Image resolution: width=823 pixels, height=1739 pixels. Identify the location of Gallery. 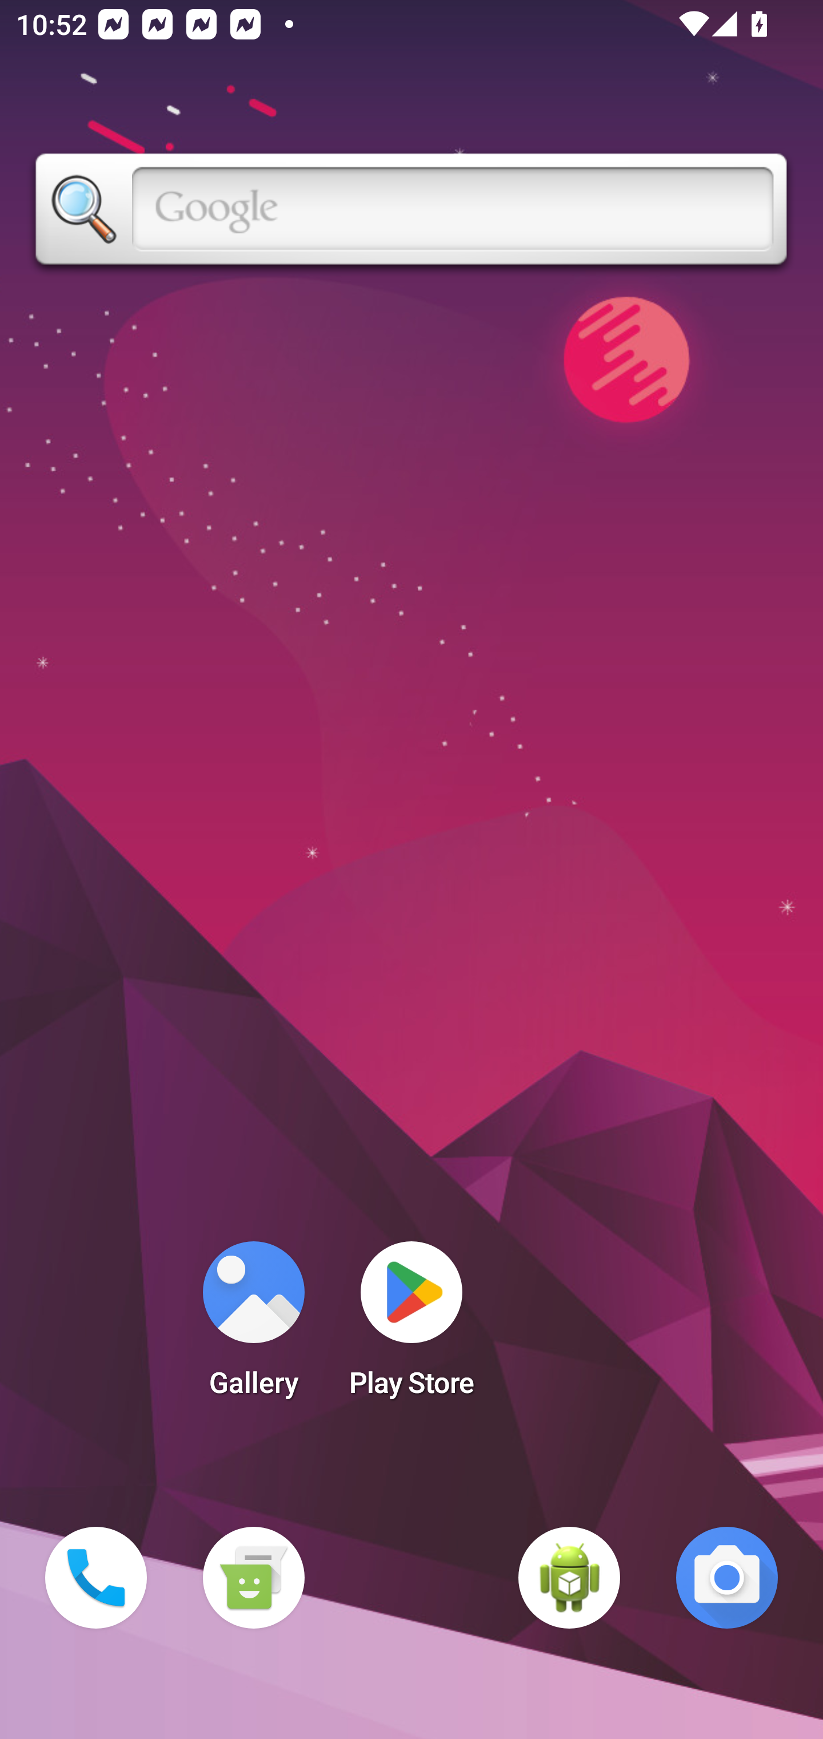
(253, 1326).